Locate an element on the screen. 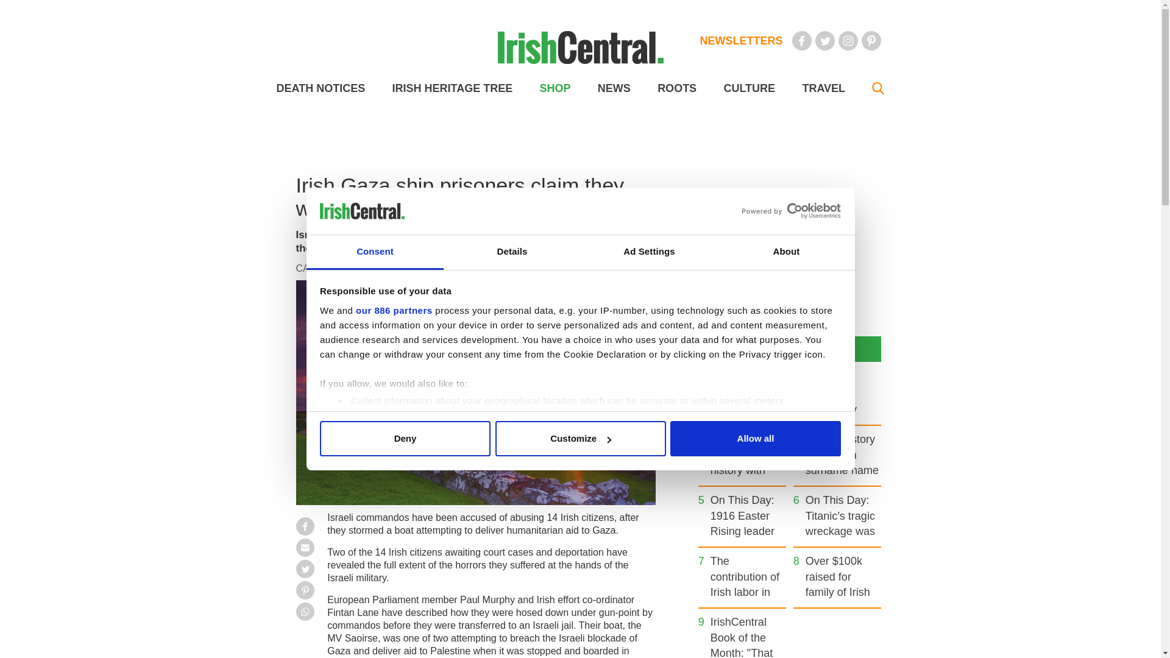 This screenshot has height=658, width=1170. Details is located at coordinates (512, 252).